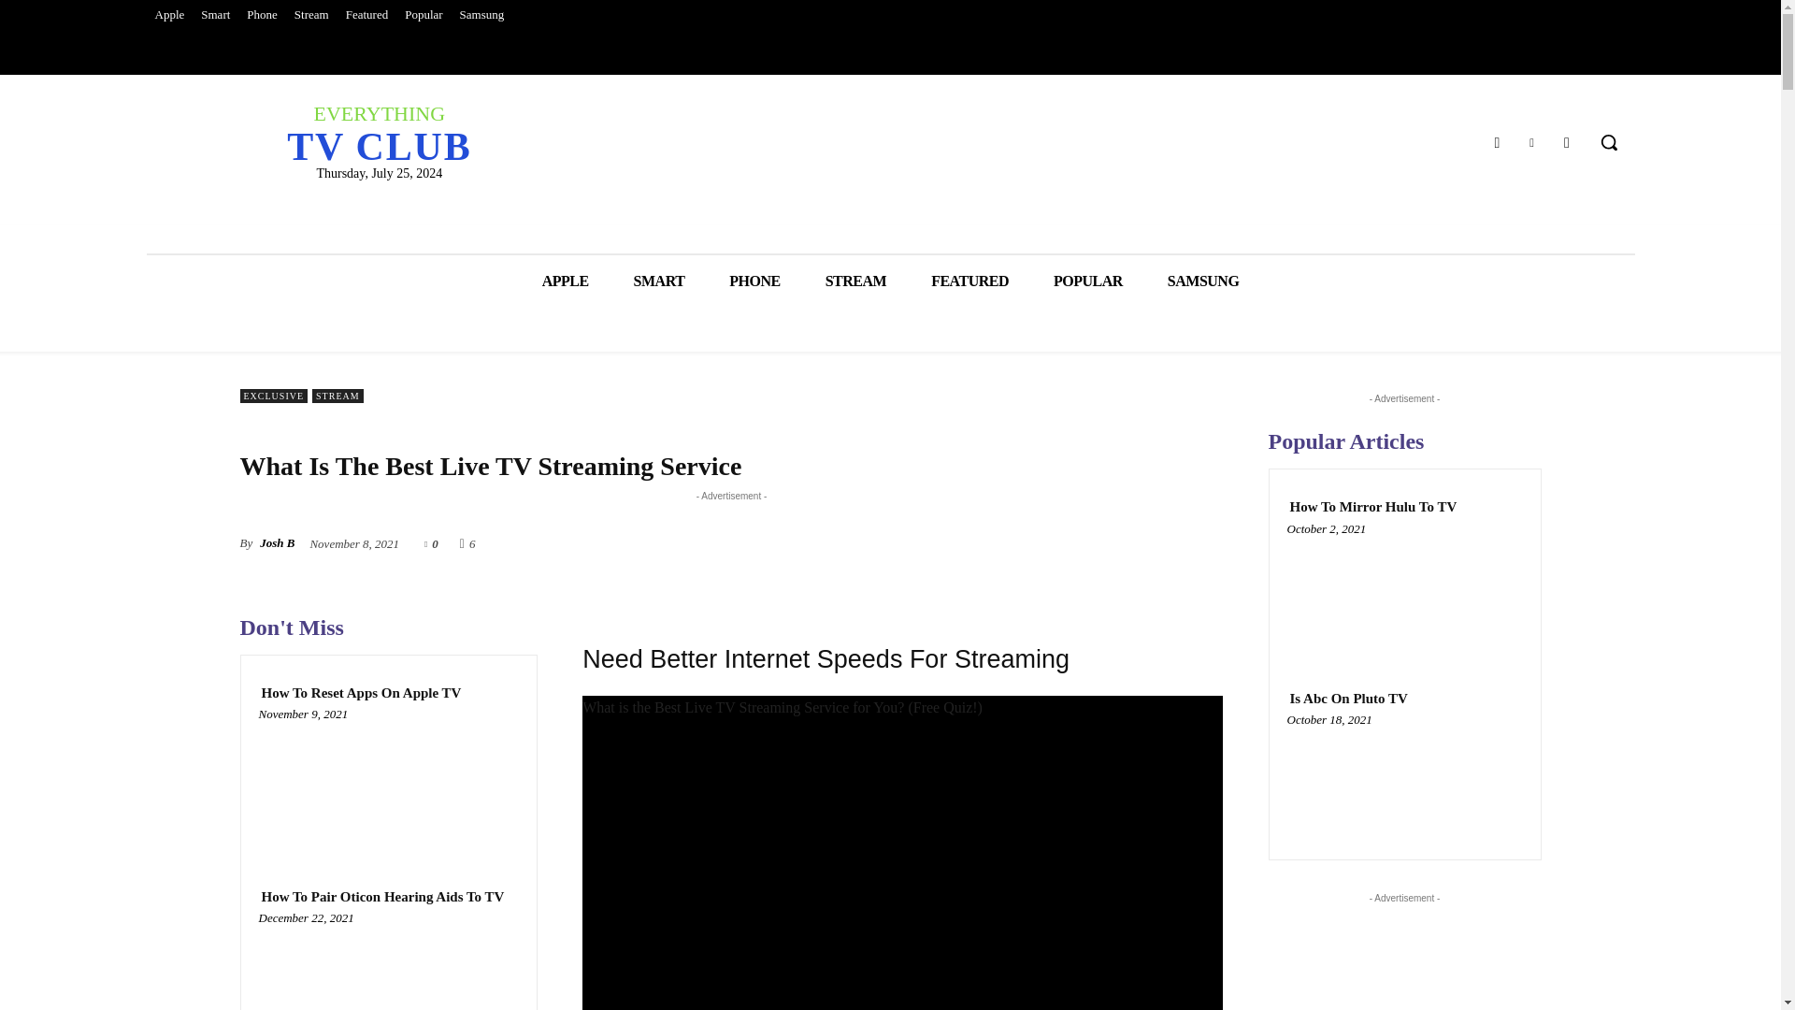  What do you see at coordinates (388, 966) in the screenshot?
I see `Stream` at bounding box center [388, 966].